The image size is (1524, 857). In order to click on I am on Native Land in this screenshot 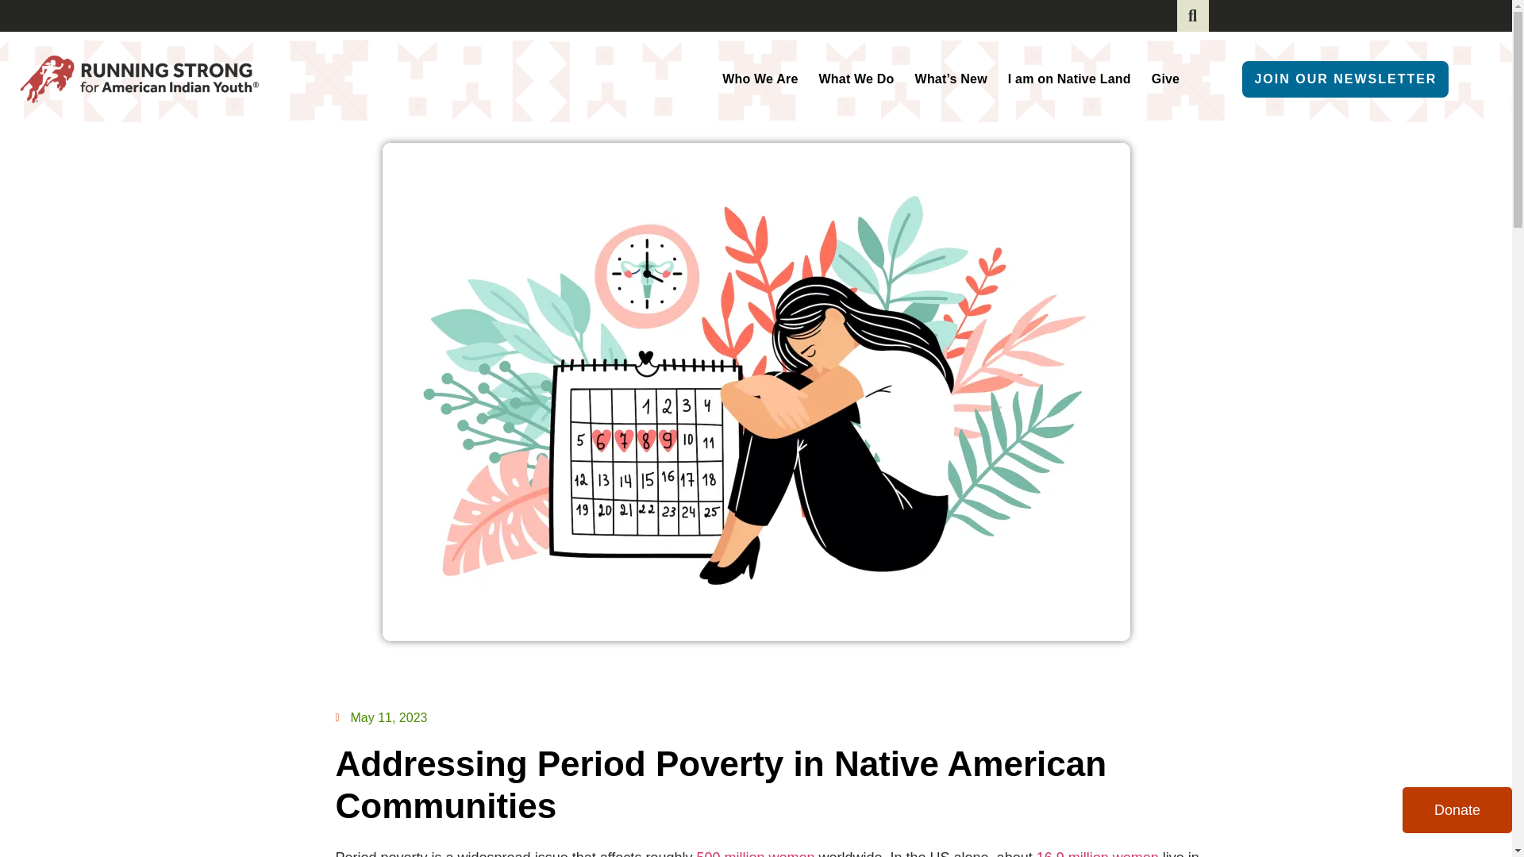, I will do `click(1068, 79)`.